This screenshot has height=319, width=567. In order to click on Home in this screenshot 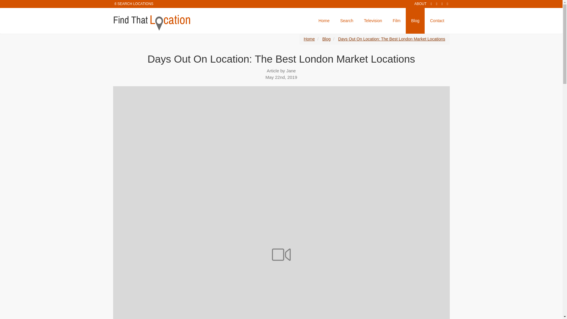, I will do `click(309, 39)`.